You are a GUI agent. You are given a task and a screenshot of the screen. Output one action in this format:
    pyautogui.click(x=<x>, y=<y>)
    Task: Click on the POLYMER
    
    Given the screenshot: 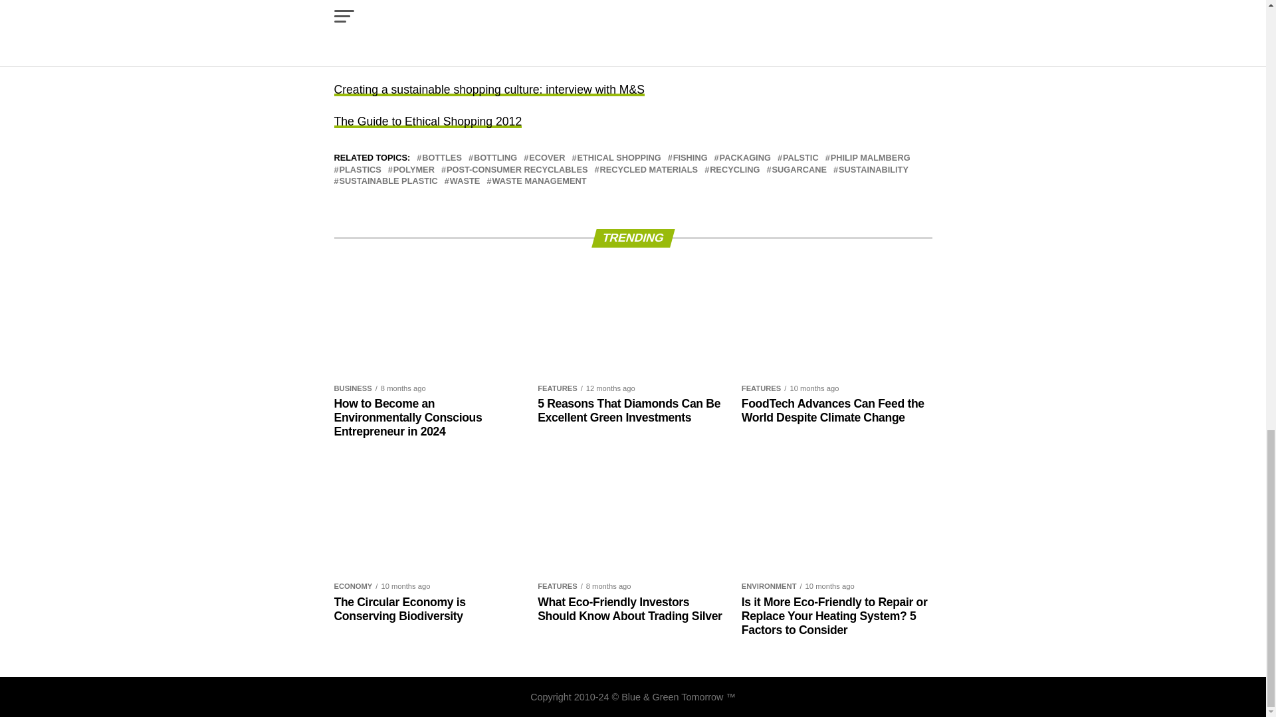 What is the action you would take?
    pyautogui.click(x=413, y=170)
    